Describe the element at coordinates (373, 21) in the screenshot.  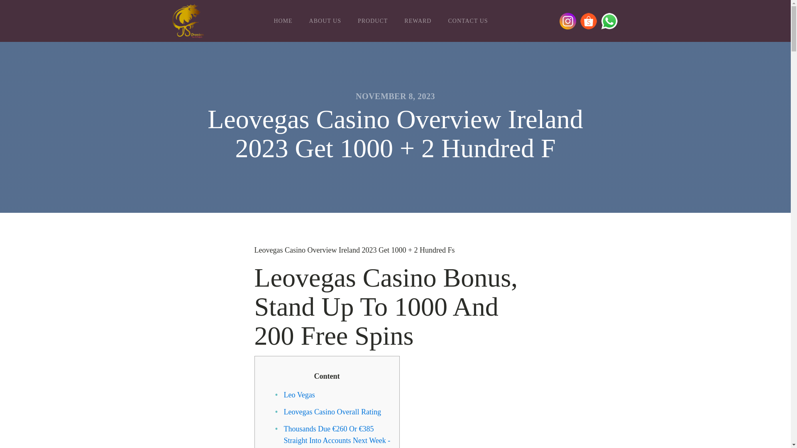
I see `PRODUCT` at that location.